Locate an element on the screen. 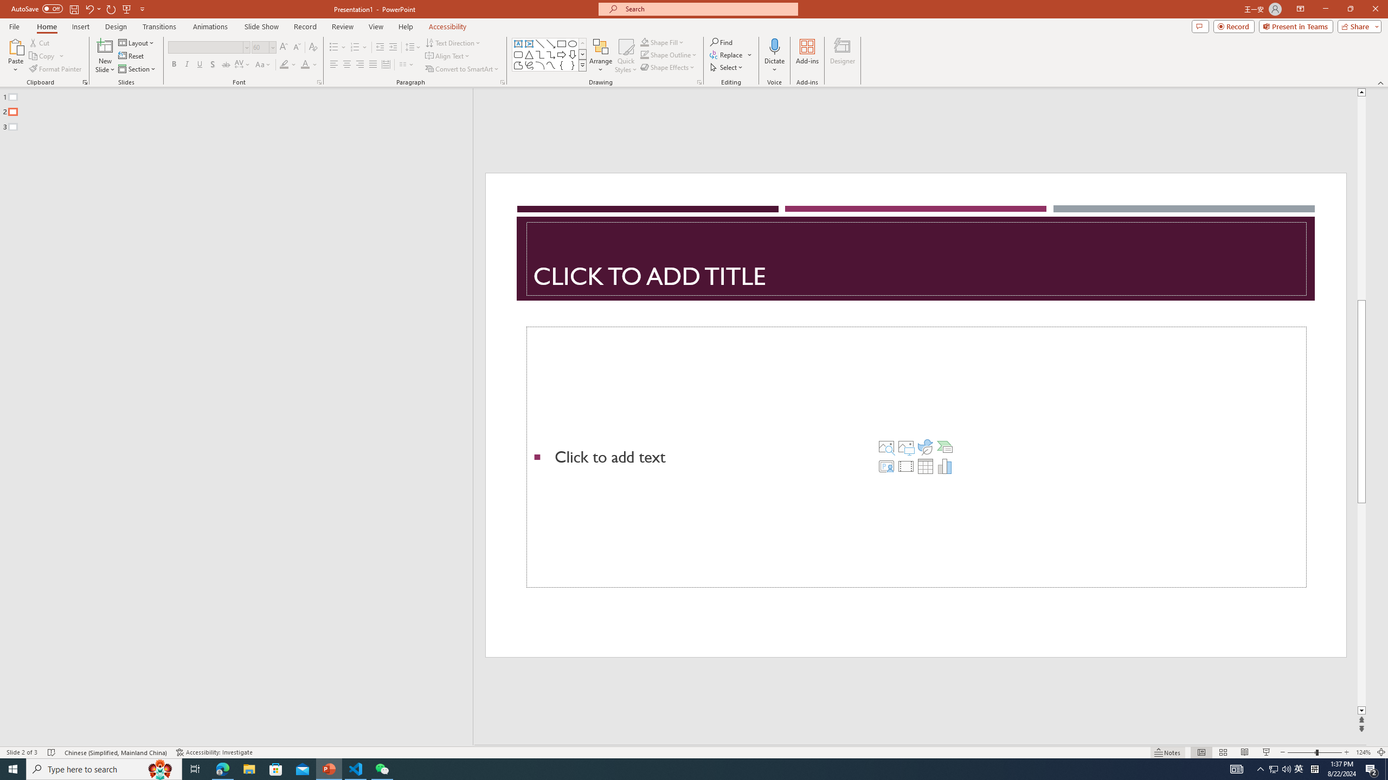 The image size is (1388, 780). Shape Outline Blue, Accent 1 is located at coordinates (644, 54).